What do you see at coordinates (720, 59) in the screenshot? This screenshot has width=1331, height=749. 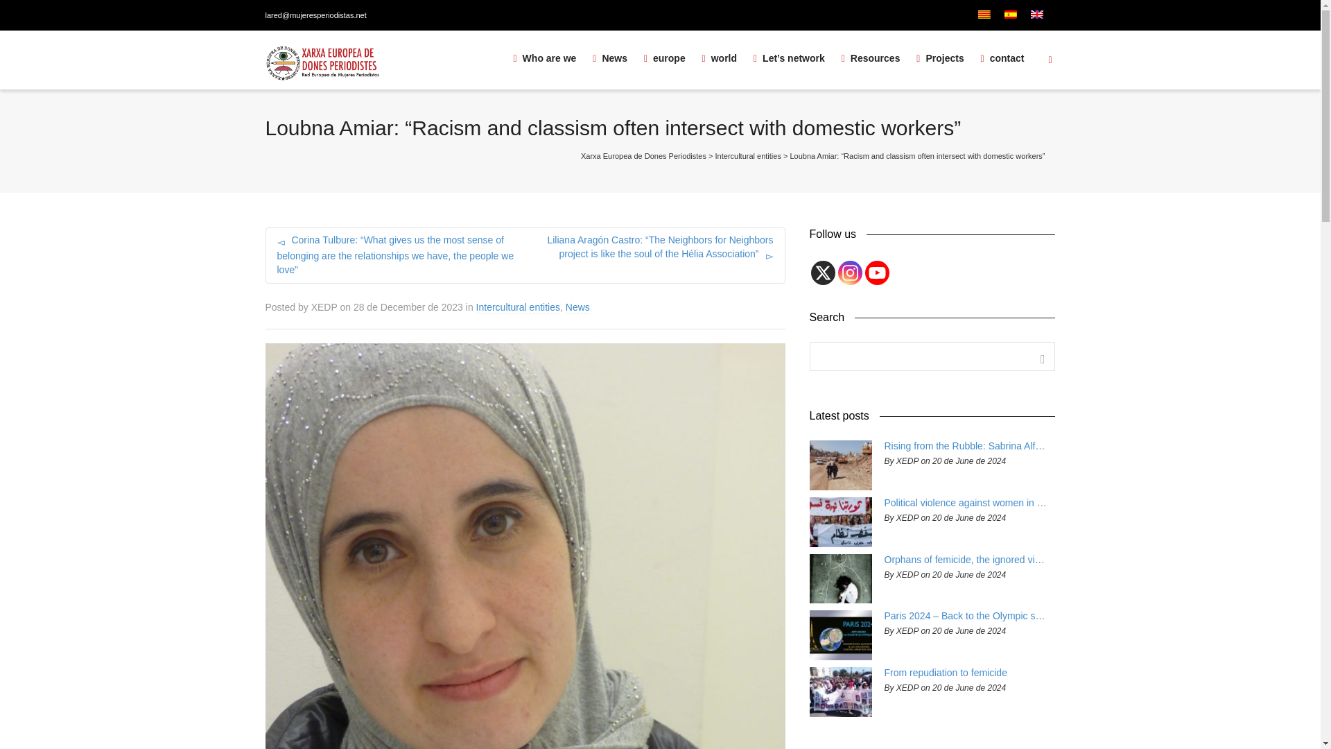 I see `world` at bounding box center [720, 59].